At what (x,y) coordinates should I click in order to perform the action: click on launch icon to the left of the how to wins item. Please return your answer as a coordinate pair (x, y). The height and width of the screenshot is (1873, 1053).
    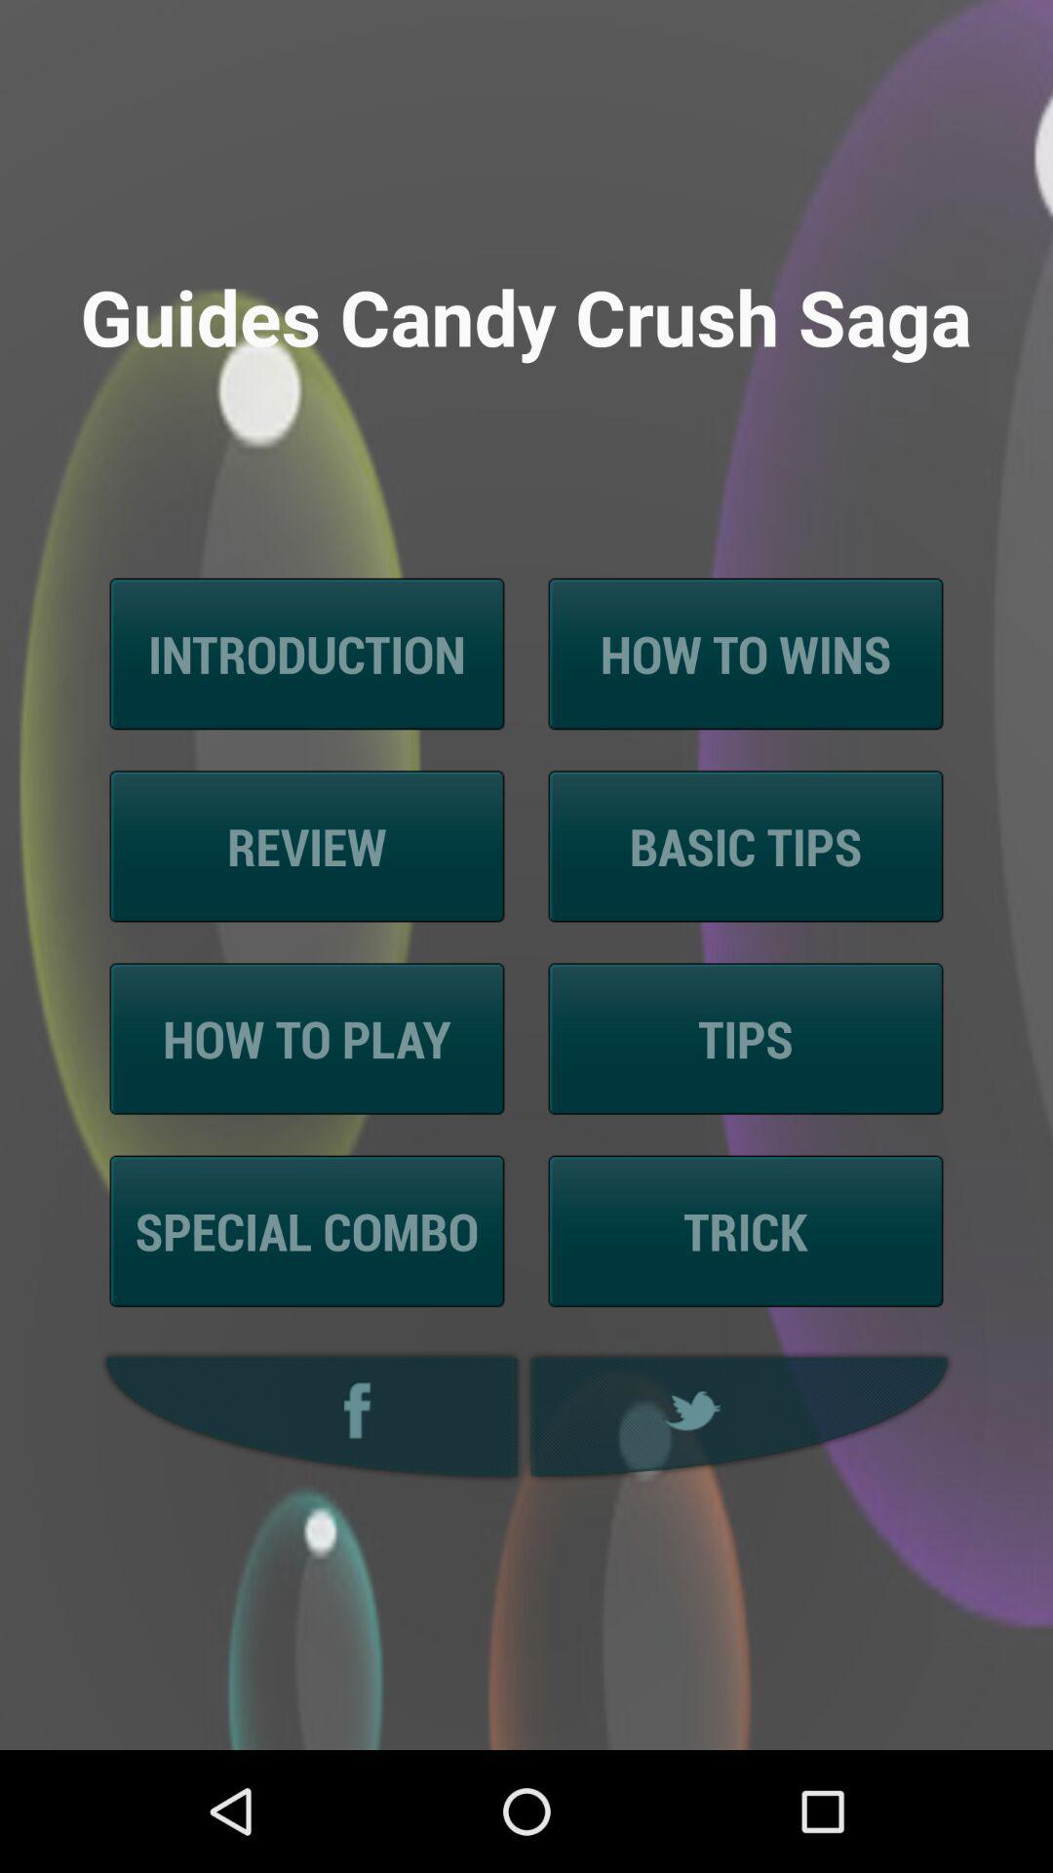
    Looking at the image, I should click on (306, 654).